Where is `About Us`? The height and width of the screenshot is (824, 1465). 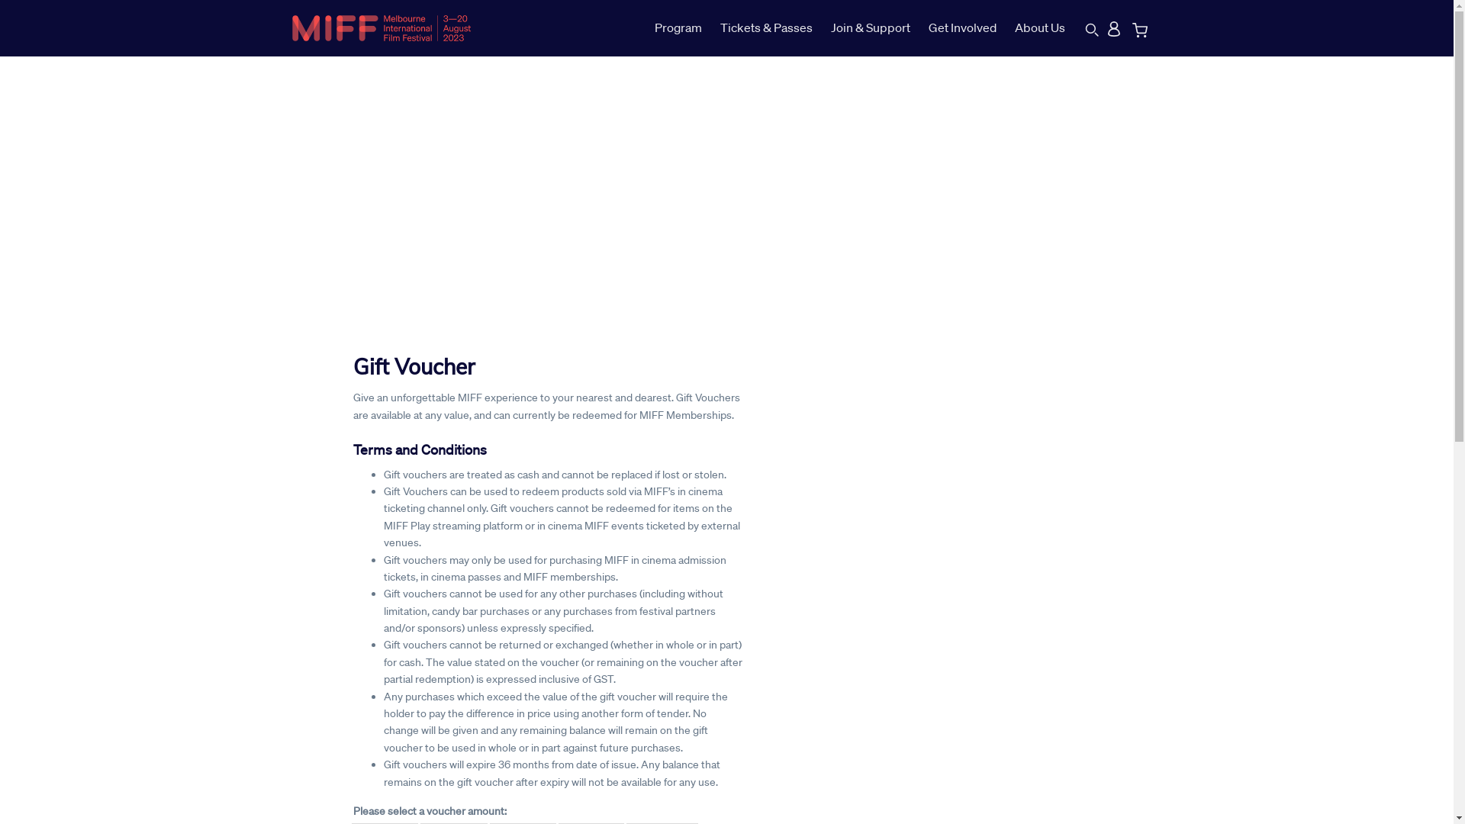
About Us is located at coordinates (1040, 28).